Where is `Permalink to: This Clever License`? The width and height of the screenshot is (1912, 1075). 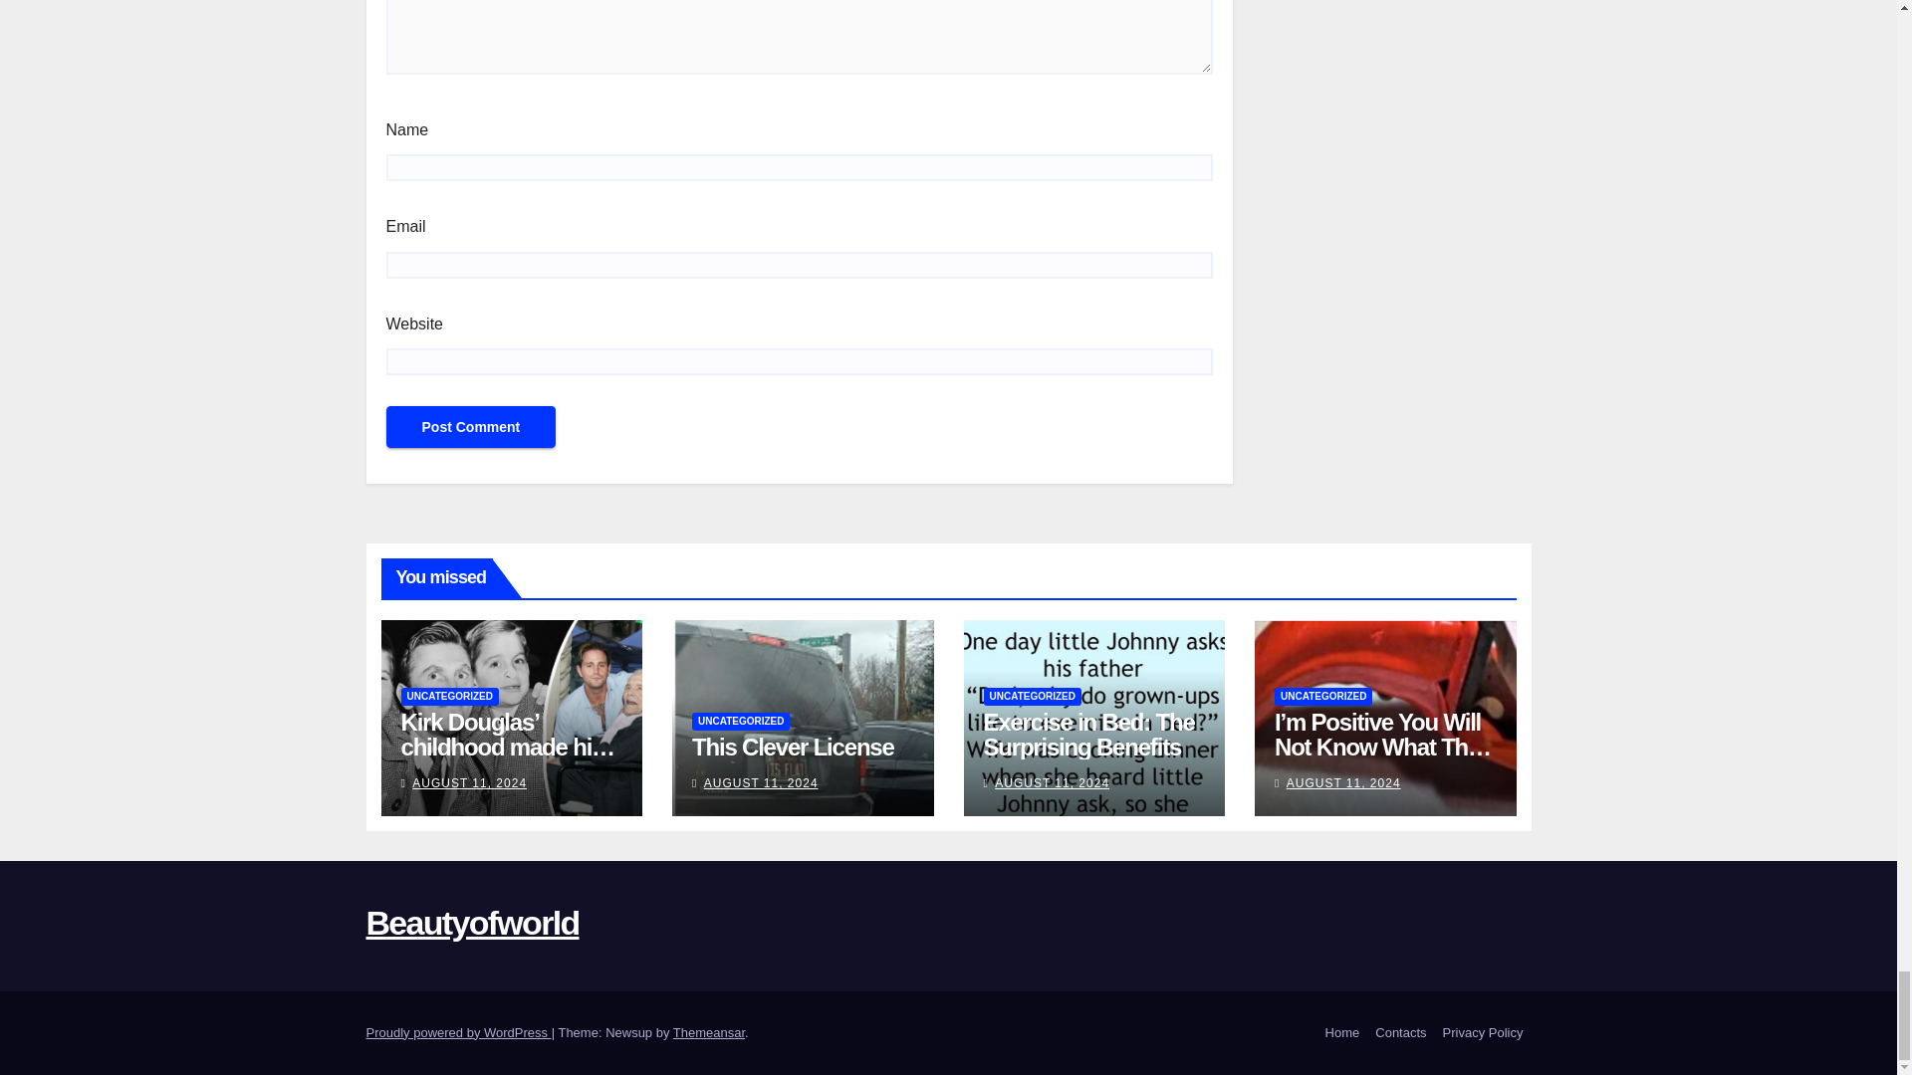
Permalink to: This Clever License is located at coordinates (793, 747).